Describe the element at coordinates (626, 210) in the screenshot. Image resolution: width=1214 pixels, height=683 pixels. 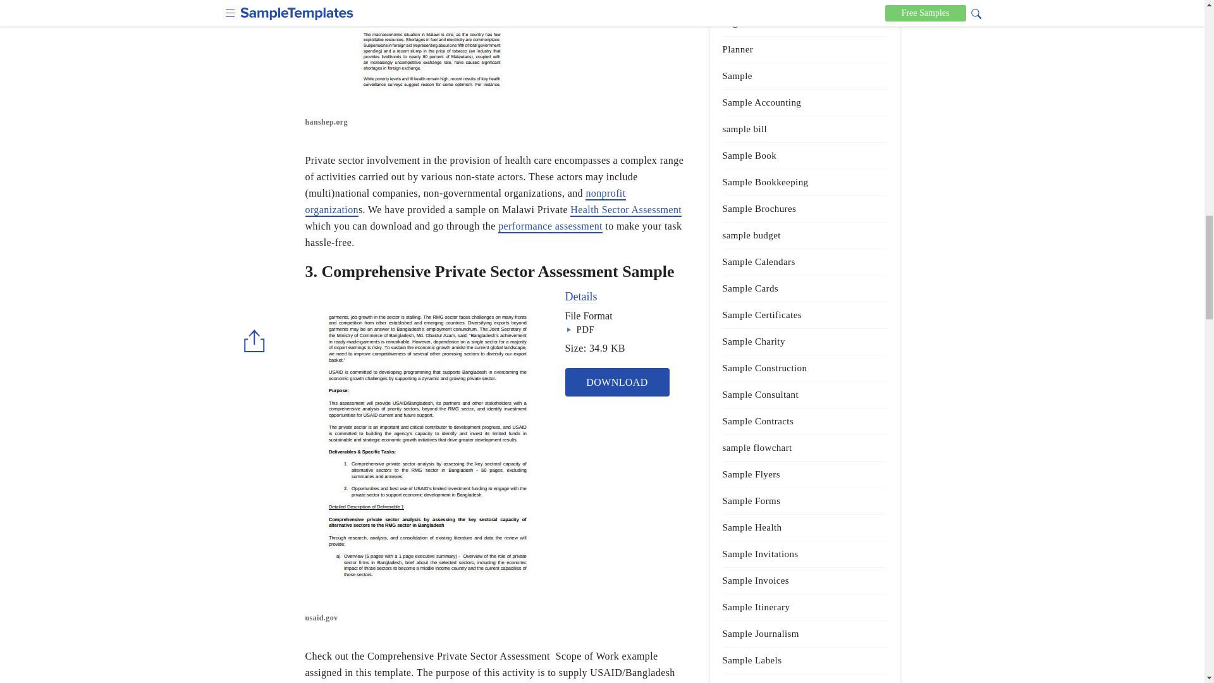
I see `Health Sector Assessment` at that location.